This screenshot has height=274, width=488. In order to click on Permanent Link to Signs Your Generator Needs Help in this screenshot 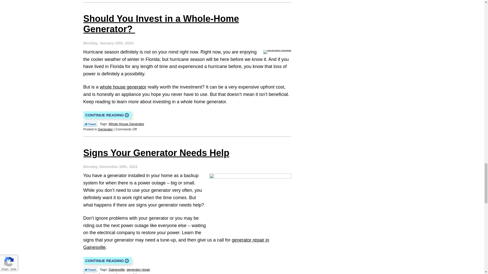, I will do `click(108, 261)`.